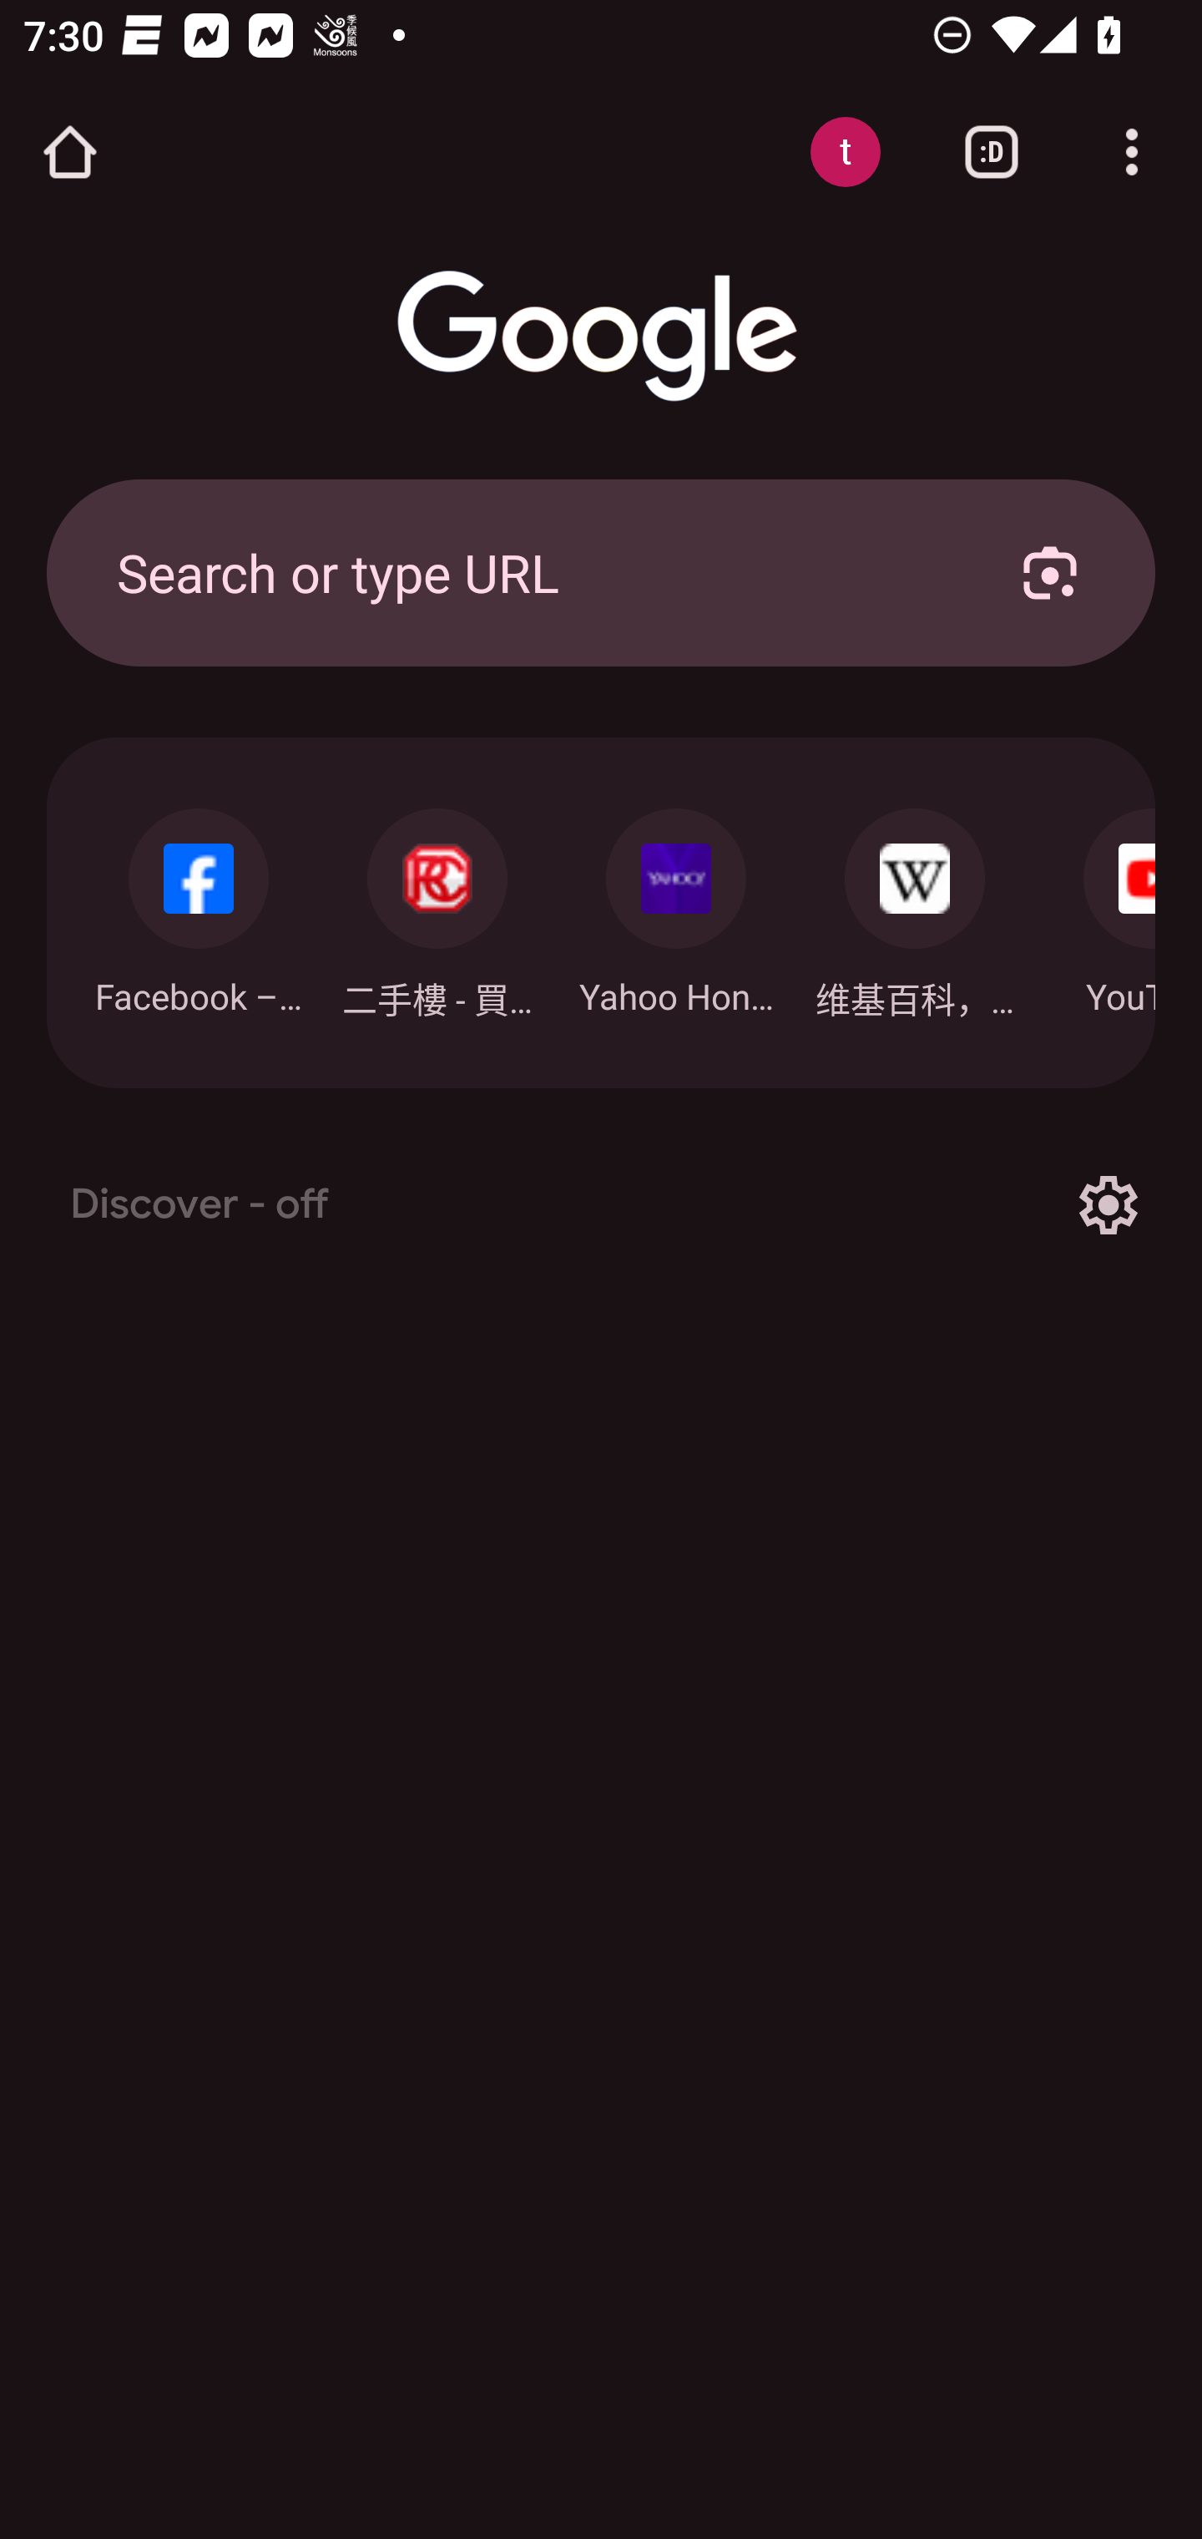 Image resolution: width=1202 pixels, height=2539 pixels. Describe the element at coordinates (992, 152) in the screenshot. I see `Switch or close tabs` at that location.